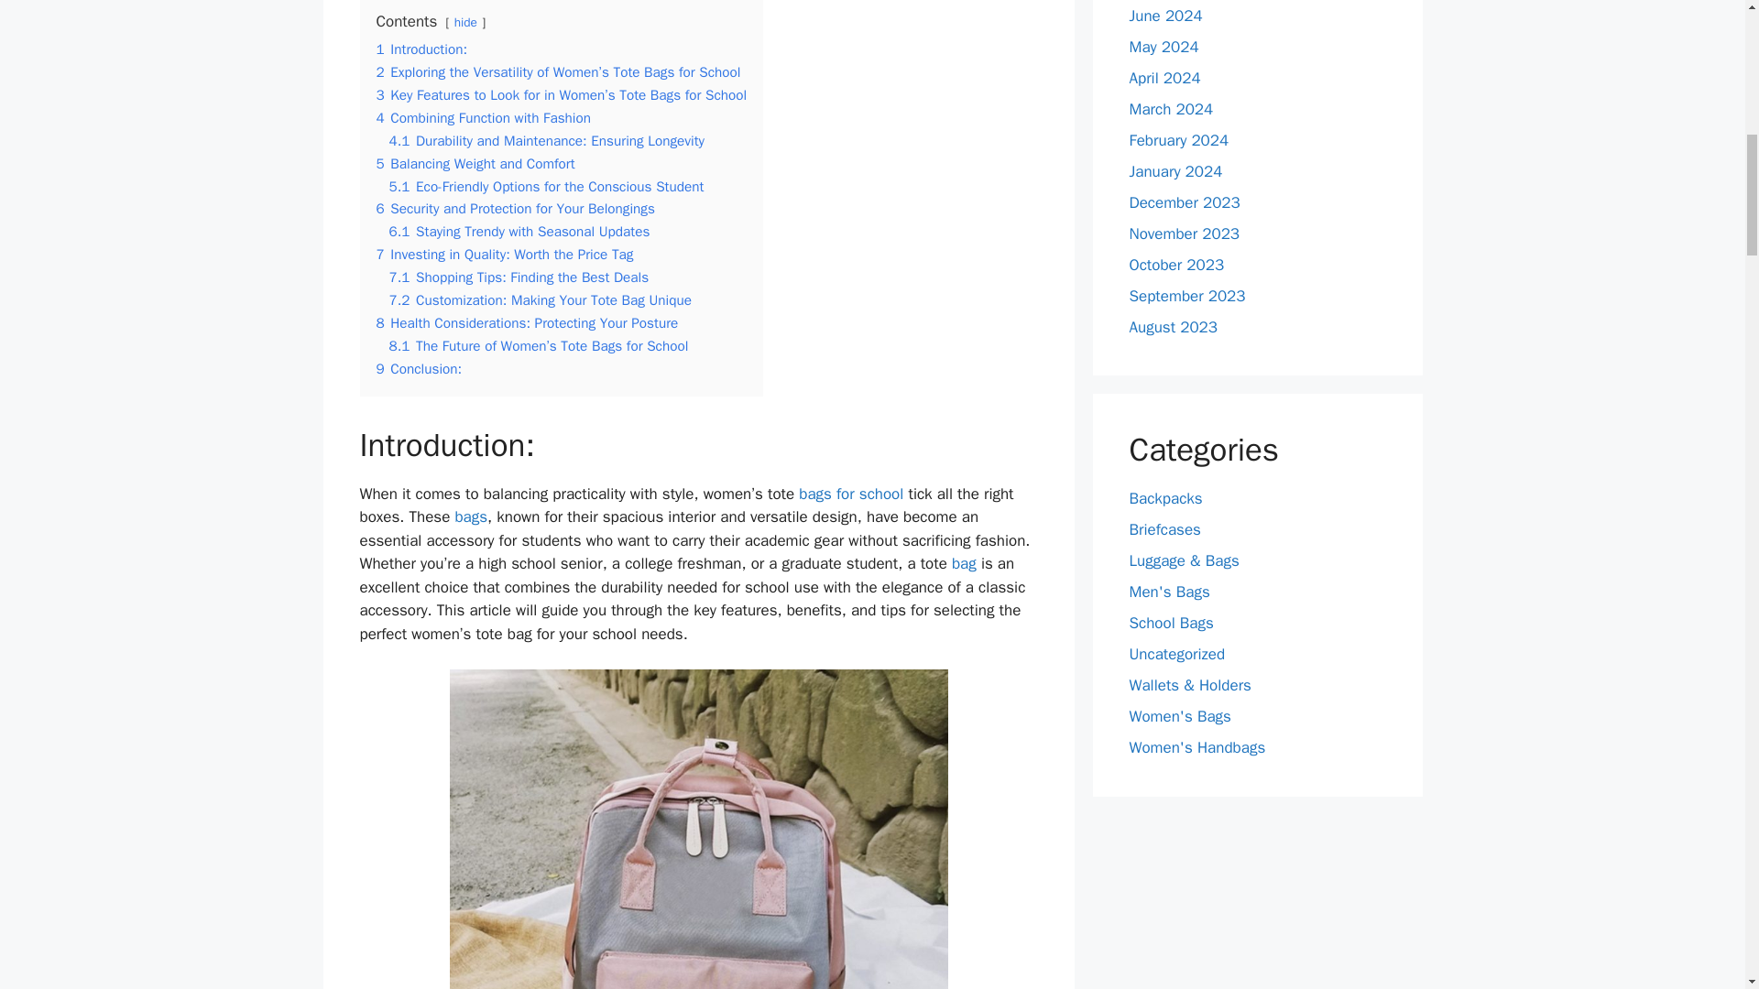  Describe the element at coordinates (484, 117) in the screenshot. I see `4 Combining Function with Fashion` at that location.